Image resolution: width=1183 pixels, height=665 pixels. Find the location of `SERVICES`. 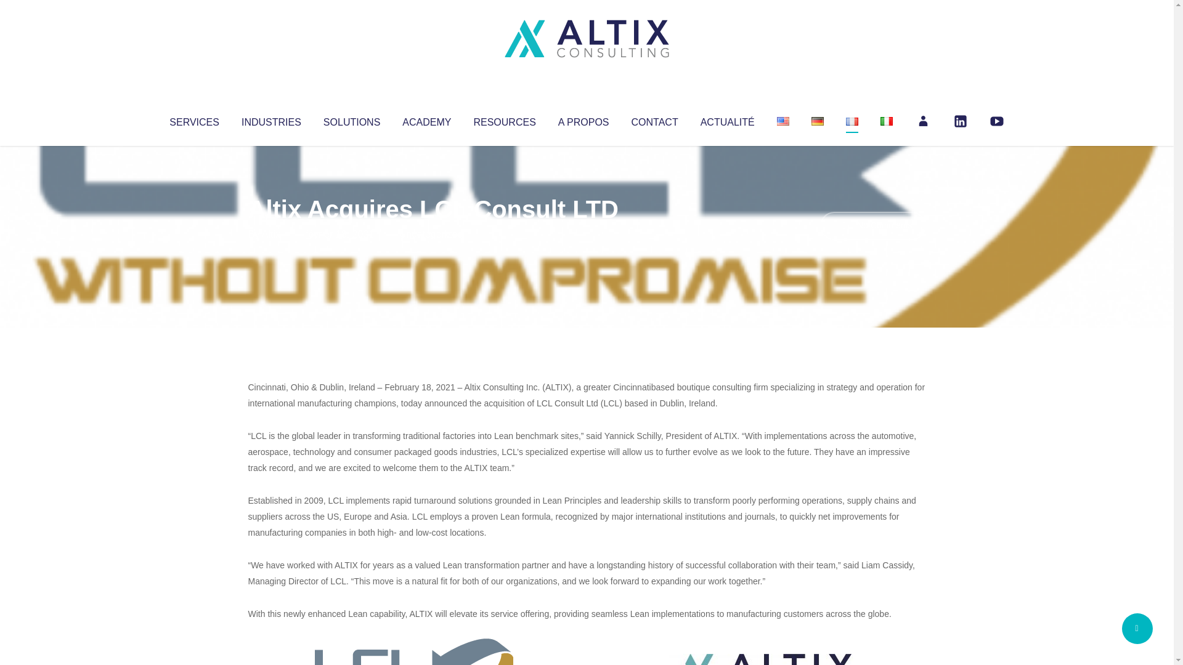

SERVICES is located at coordinates (193, 119).